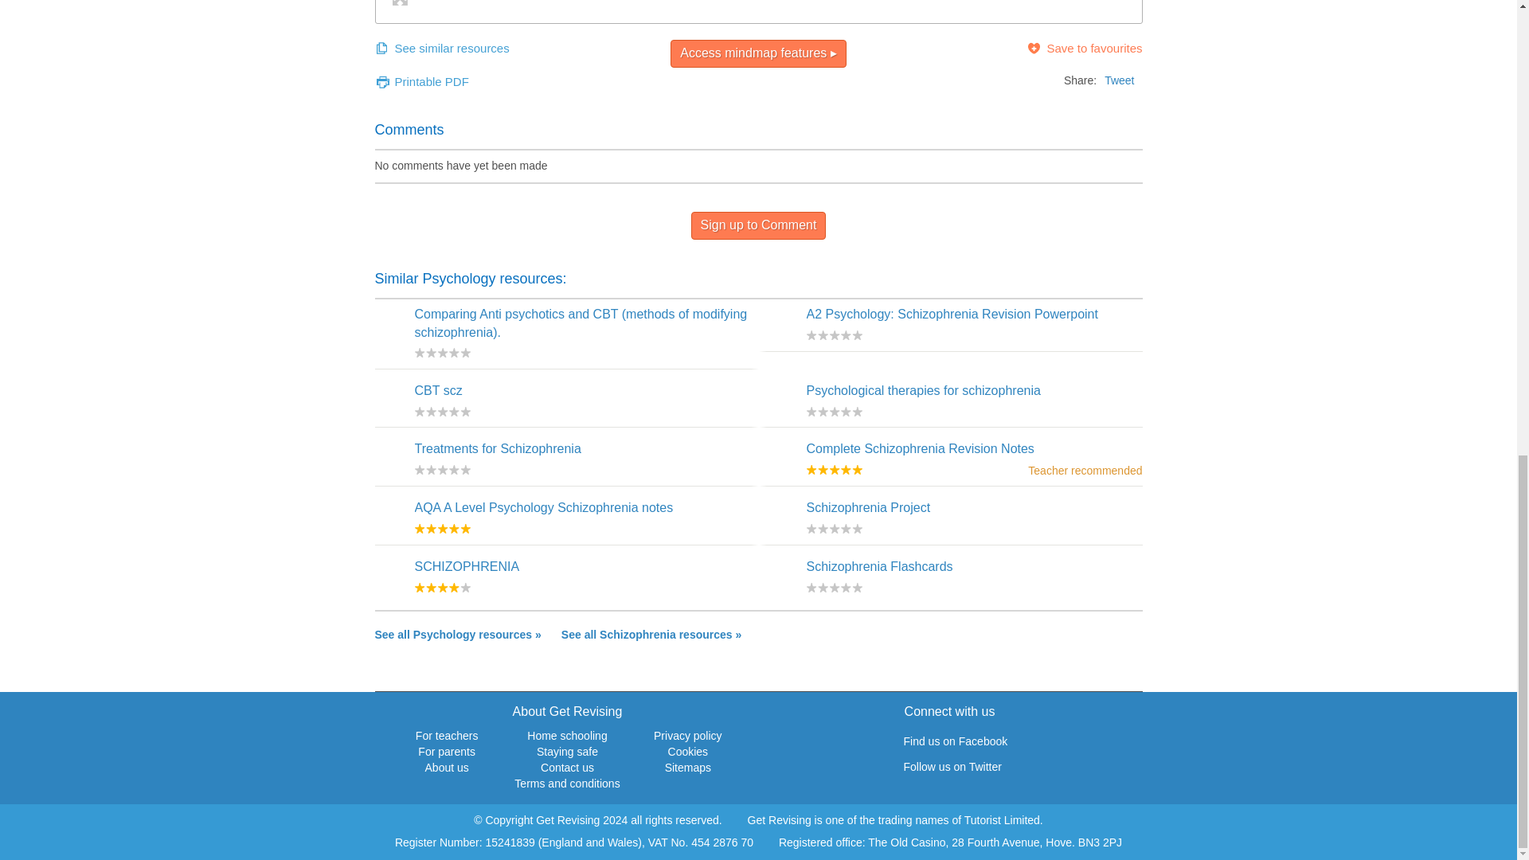 This screenshot has width=1529, height=860. What do you see at coordinates (438, 390) in the screenshot?
I see `CBT scz` at bounding box center [438, 390].